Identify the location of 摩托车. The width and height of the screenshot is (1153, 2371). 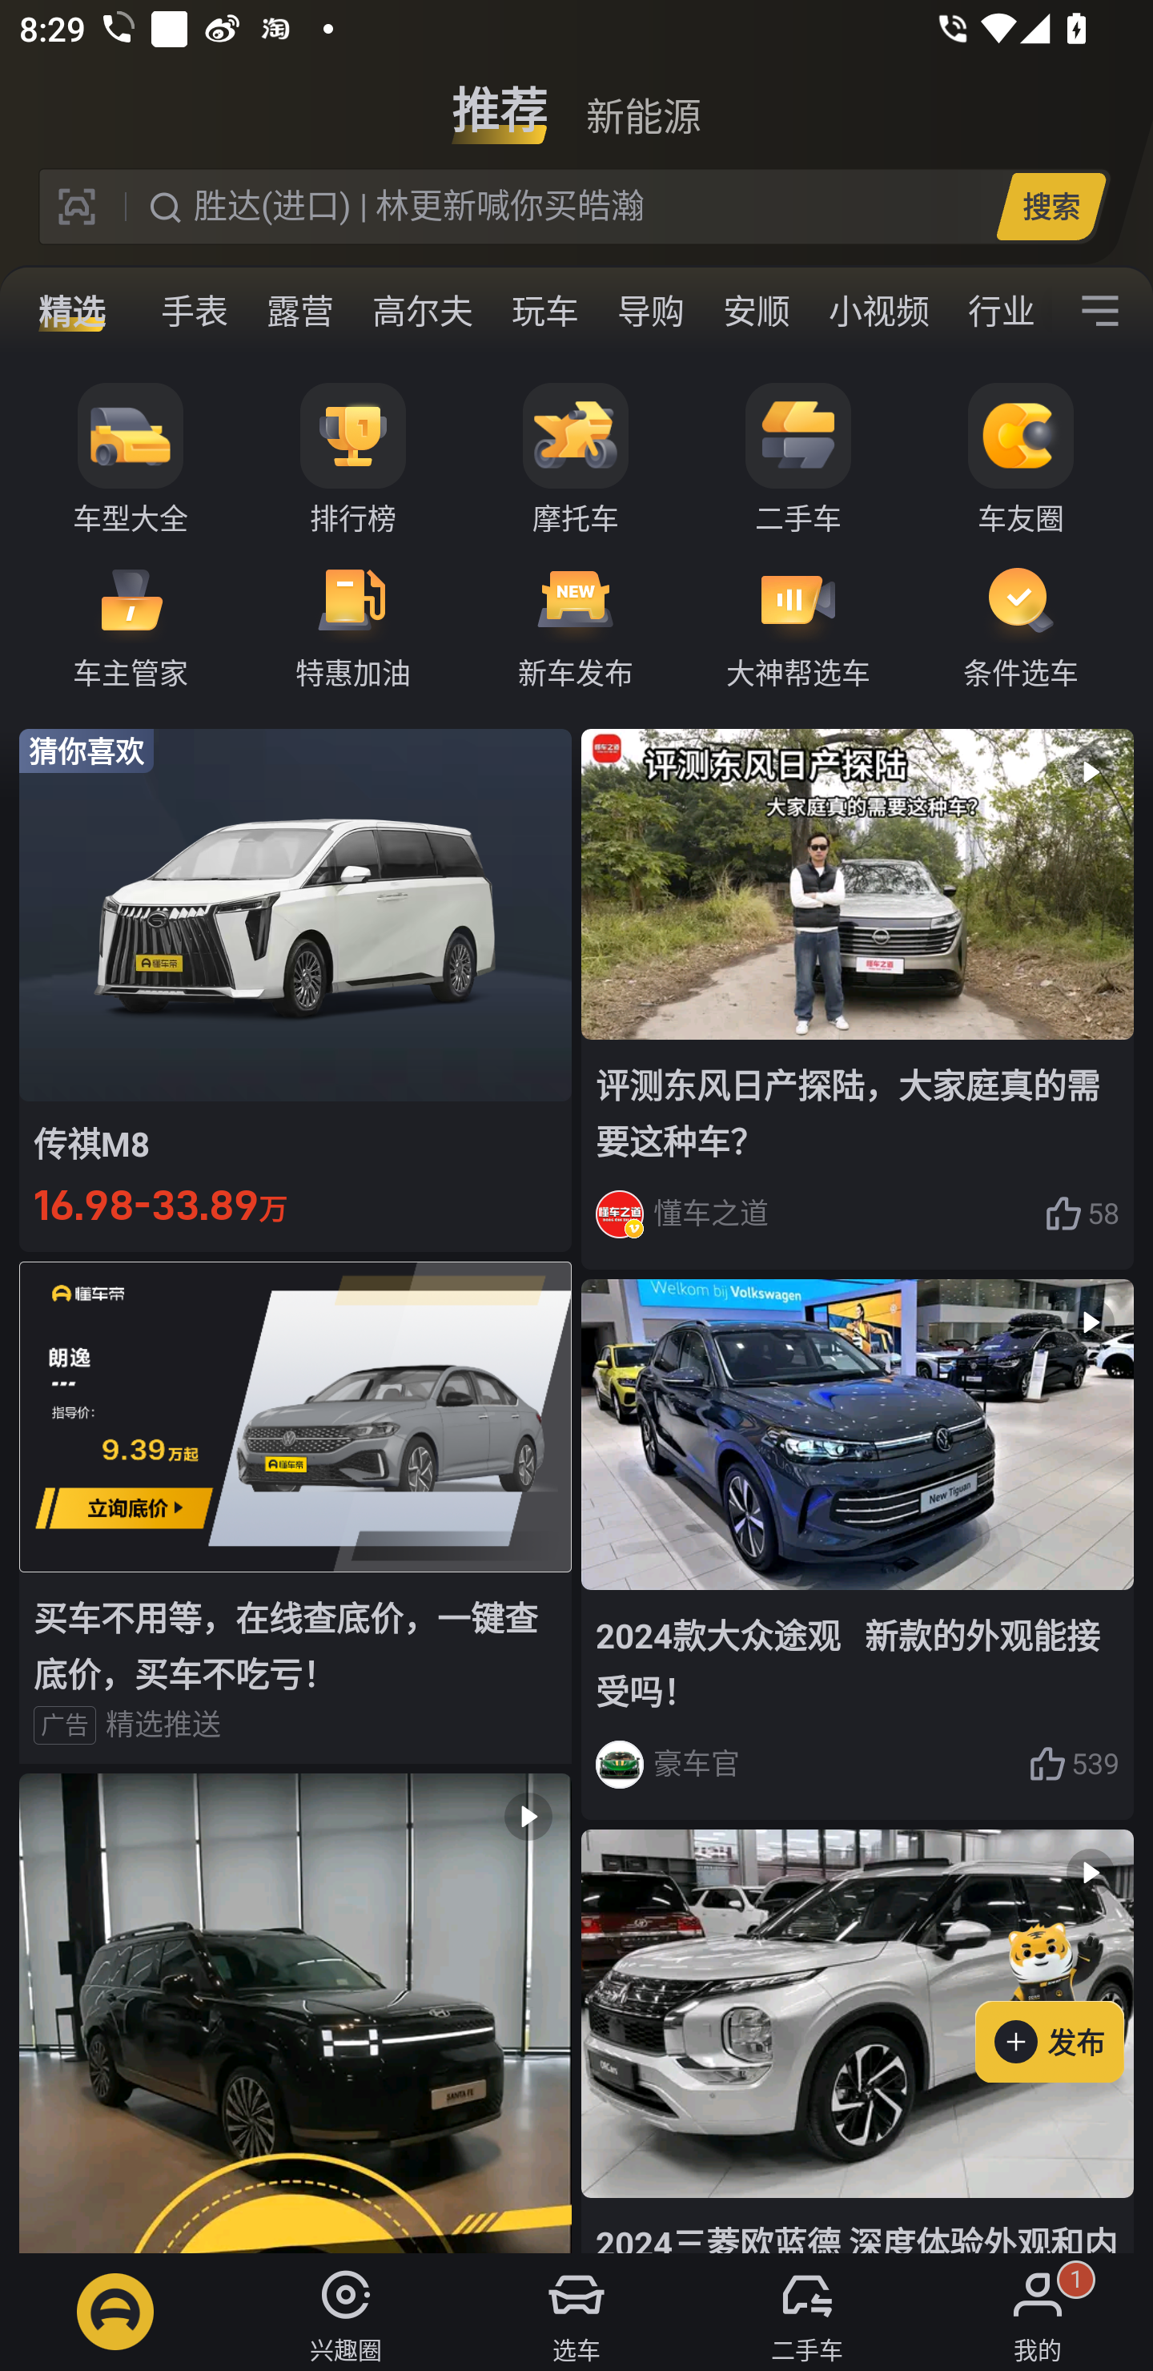
(576, 460).